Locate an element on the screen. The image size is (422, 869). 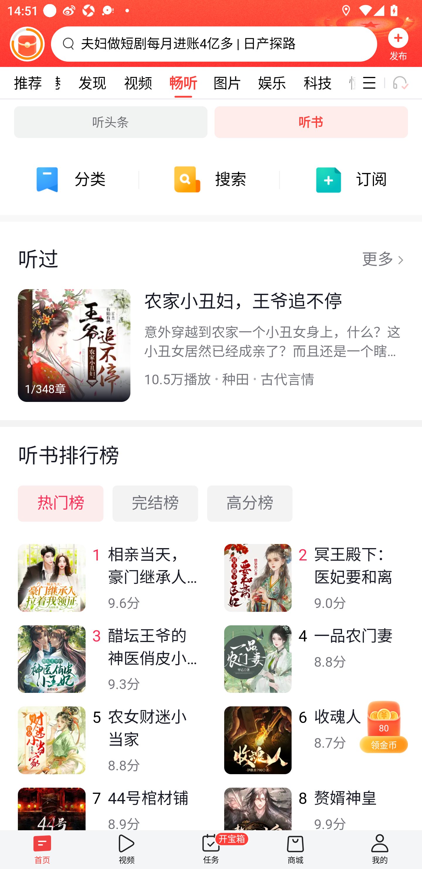
8 赘婿神皇 9.9 分 is located at coordinates (314, 809).